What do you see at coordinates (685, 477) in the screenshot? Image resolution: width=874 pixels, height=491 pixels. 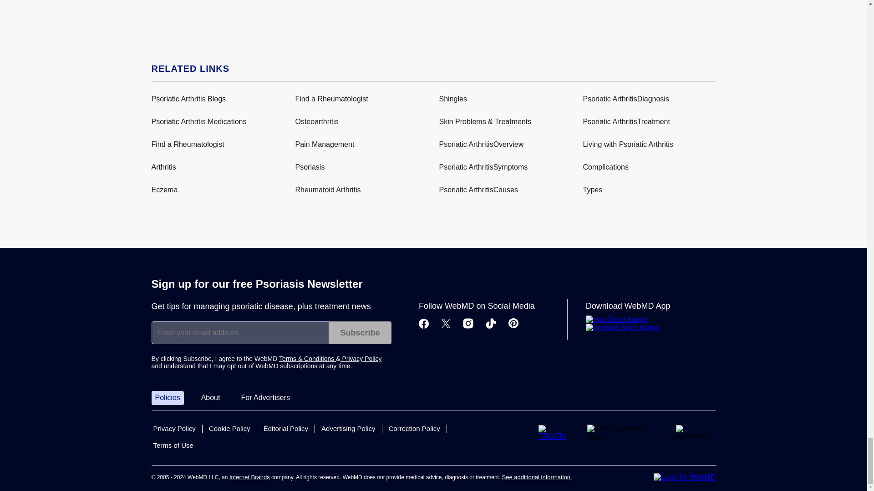 I see `WebMD: Better information. Better health.` at bounding box center [685, 477].